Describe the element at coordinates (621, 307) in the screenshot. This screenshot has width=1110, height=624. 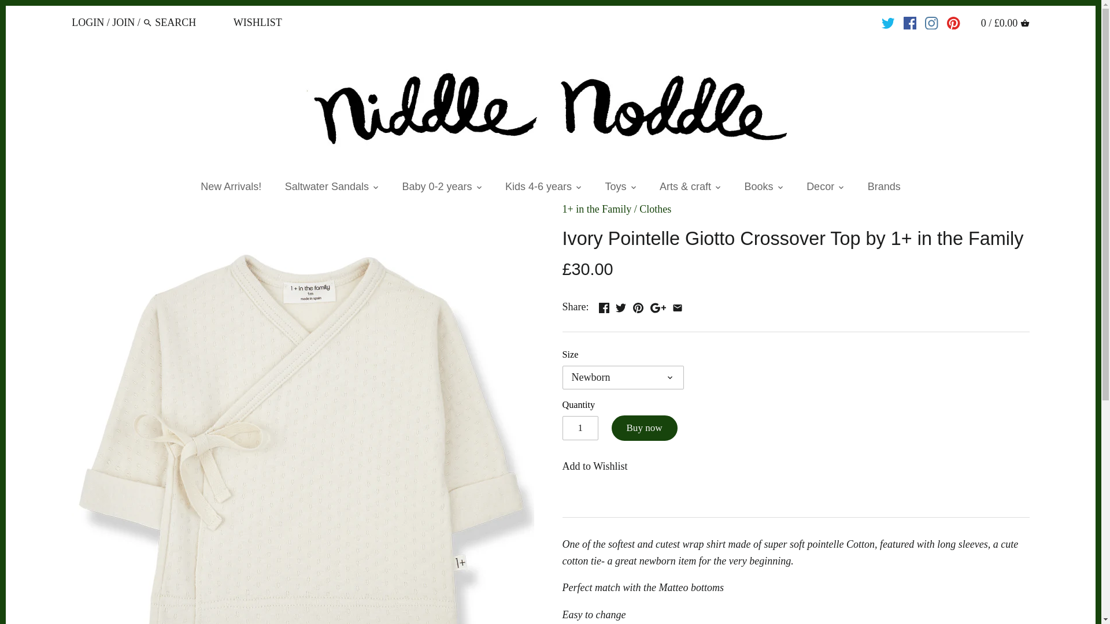
I see `Twitter` at that location.